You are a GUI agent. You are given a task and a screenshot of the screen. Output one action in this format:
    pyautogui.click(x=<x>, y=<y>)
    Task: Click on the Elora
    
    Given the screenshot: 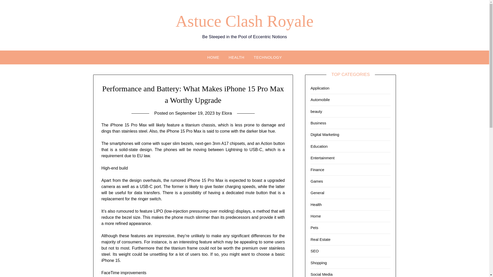 What is the action you would take?
    pyautogui.click(x=226, y=113)
    